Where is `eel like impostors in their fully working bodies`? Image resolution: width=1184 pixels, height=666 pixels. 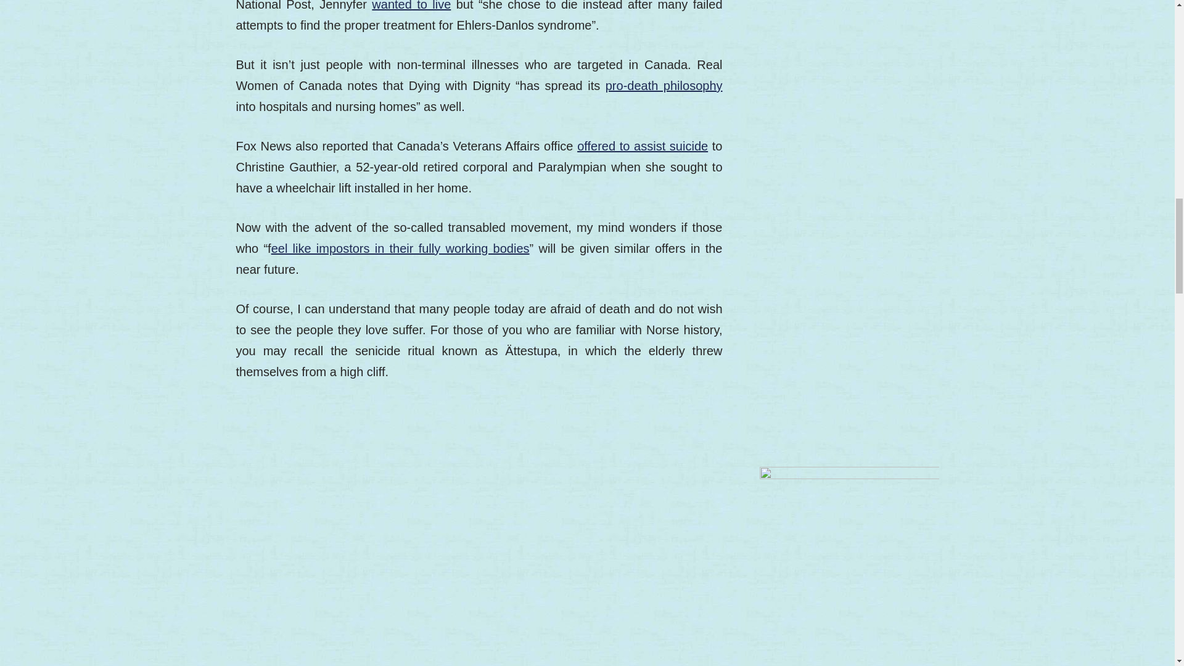
eel like impostors in their fully working bodies is located at coordinates (400, 248).